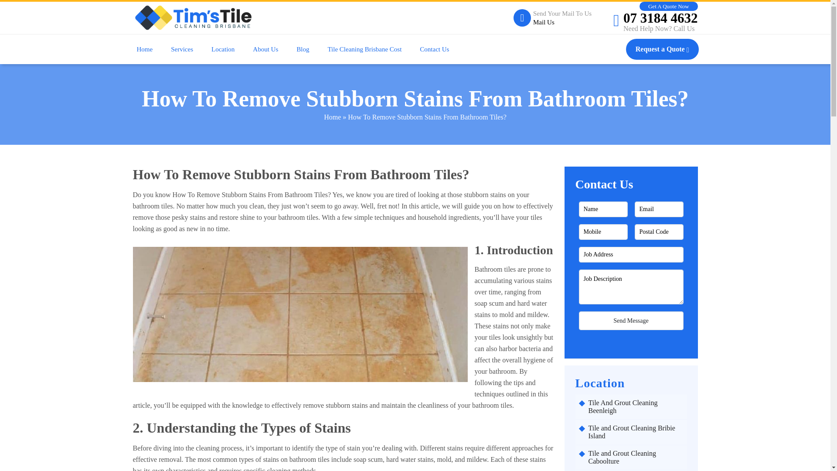 This screenshot has height=471, width=837. Describe the element at coordinates (332, 117) in the screenshot. I see `Home` at that location.